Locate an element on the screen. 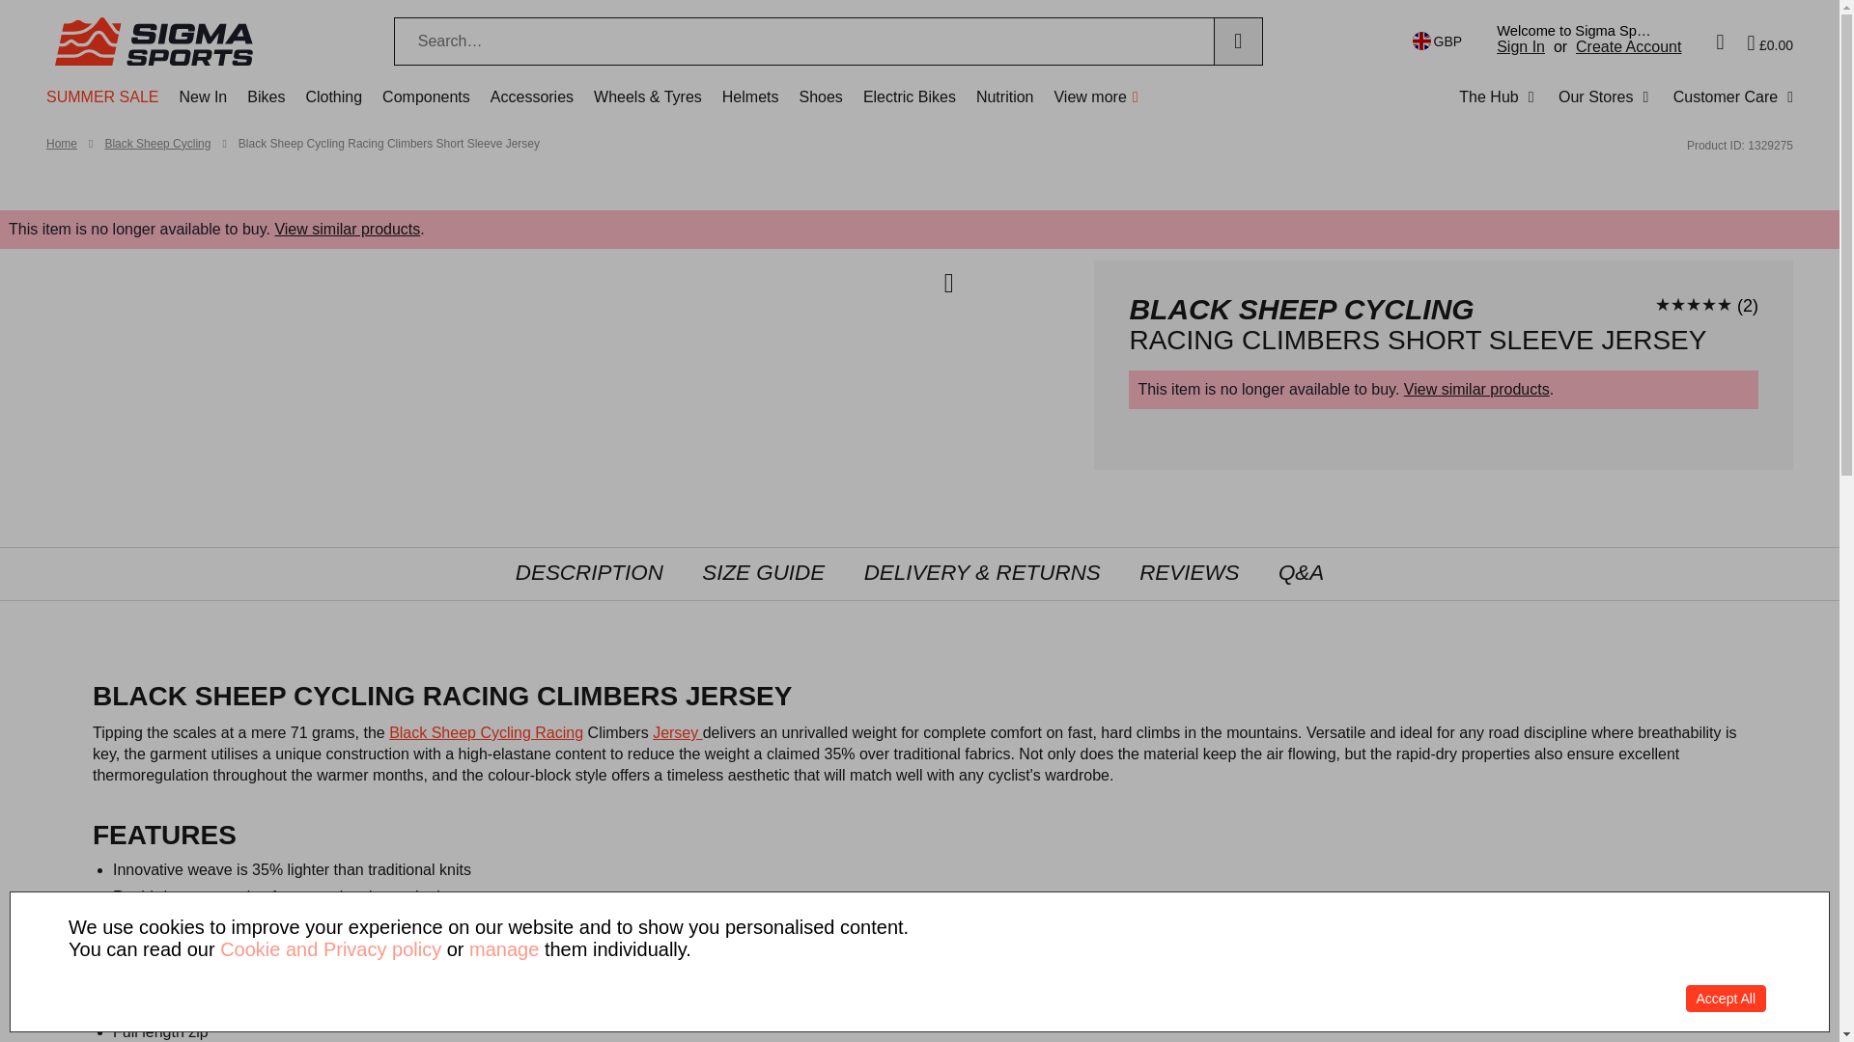 This screenshot has width=1854, height=1042. Search Sigma Sports is located at coordinates (803, 41).